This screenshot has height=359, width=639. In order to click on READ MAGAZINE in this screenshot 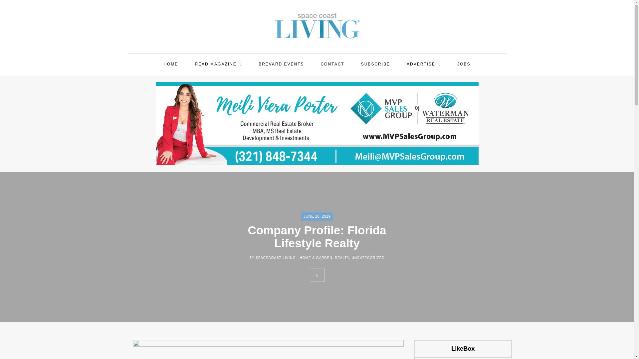, I will do `click(218, 64)`.